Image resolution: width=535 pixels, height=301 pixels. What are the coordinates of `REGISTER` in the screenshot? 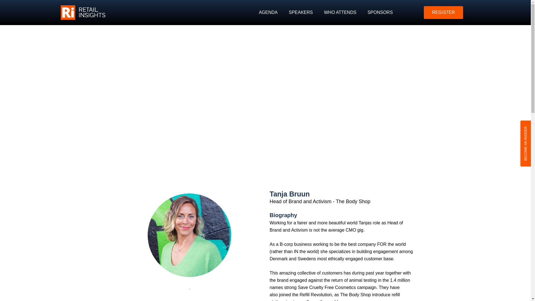 It's located at (443, 12).